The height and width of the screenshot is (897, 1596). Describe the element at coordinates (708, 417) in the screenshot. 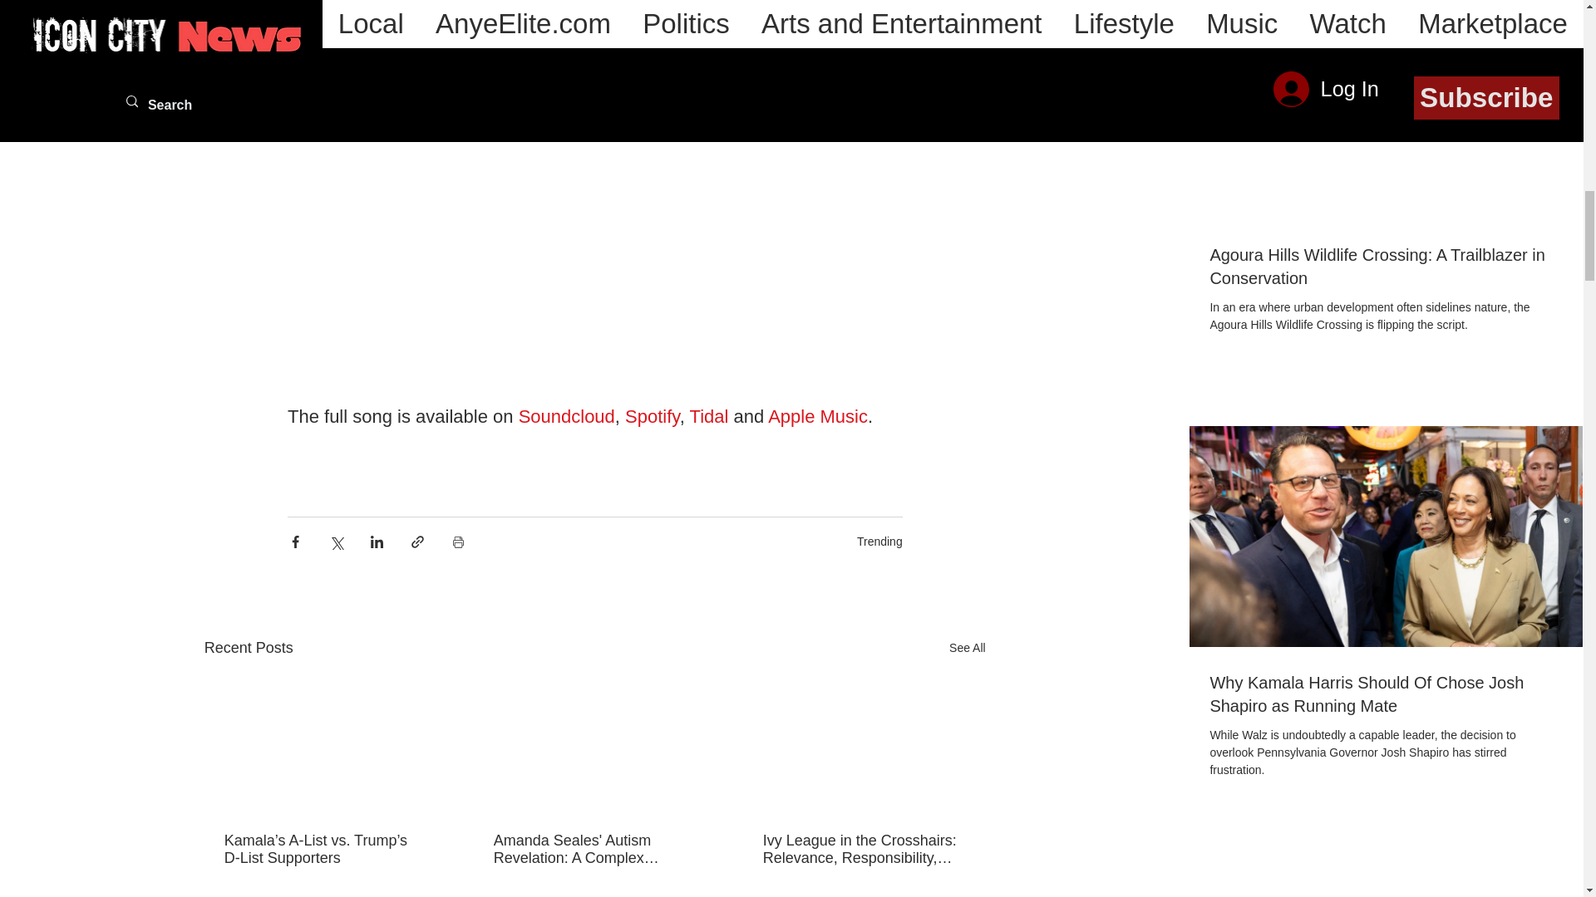

I see `Tidal` at that location.